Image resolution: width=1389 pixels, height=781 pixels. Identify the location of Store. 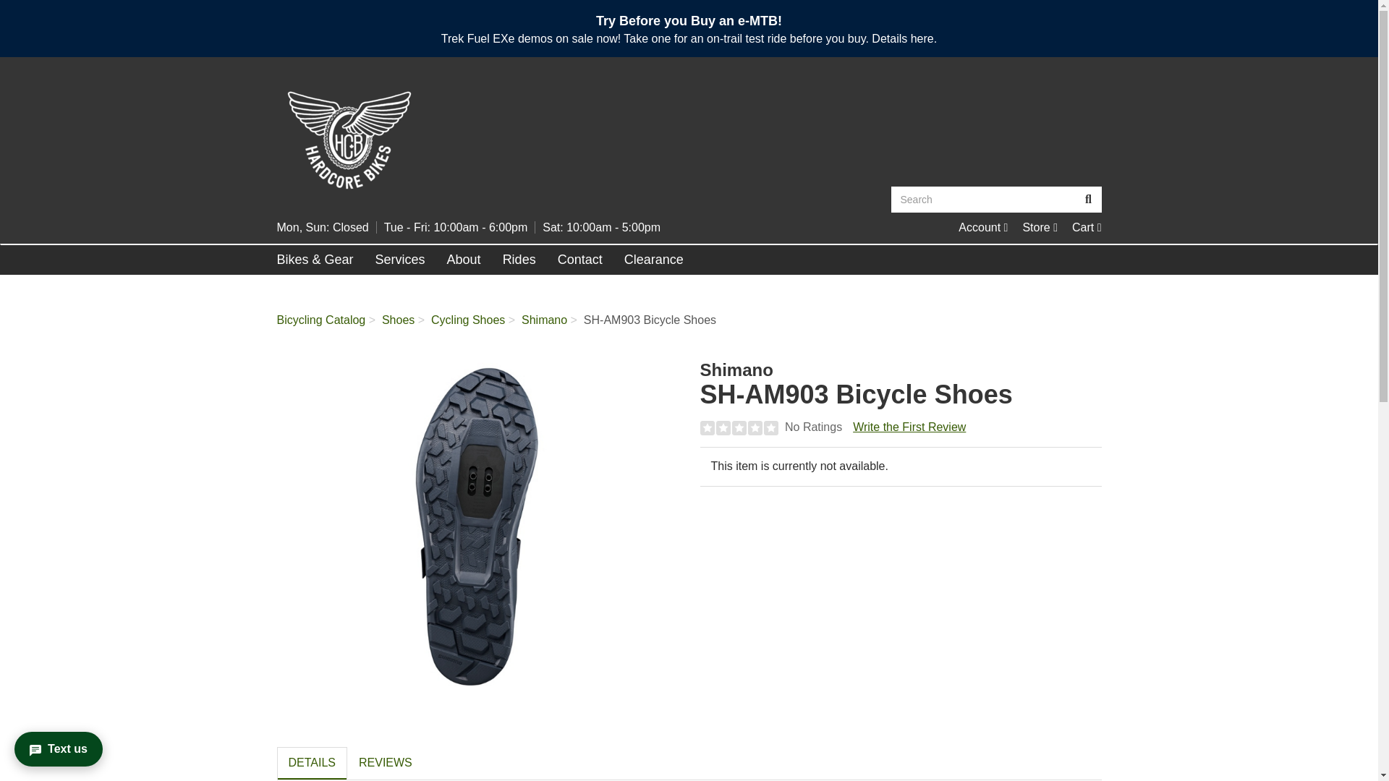
(1040, 227).